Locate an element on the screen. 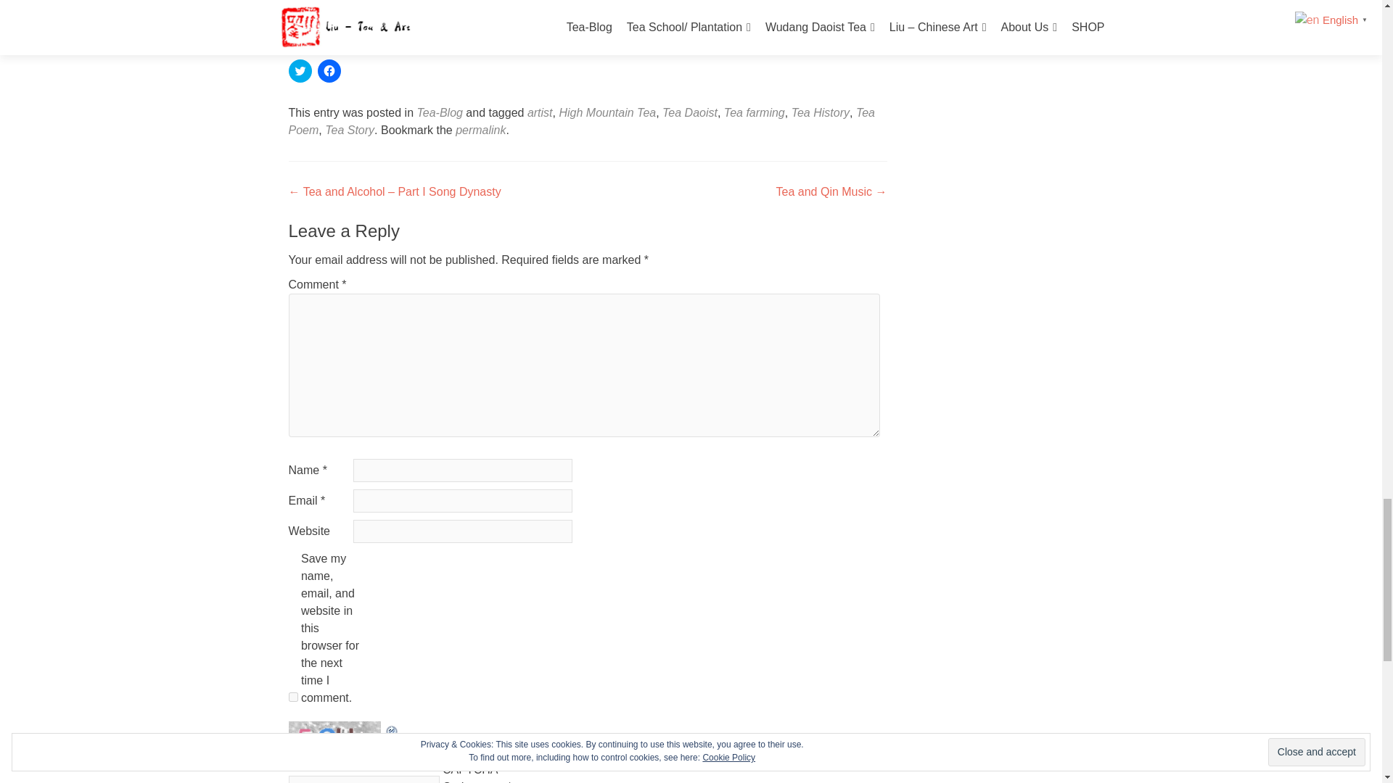 This screenshot has height=783, width=1393. yes is located at coordinates (293, 696).